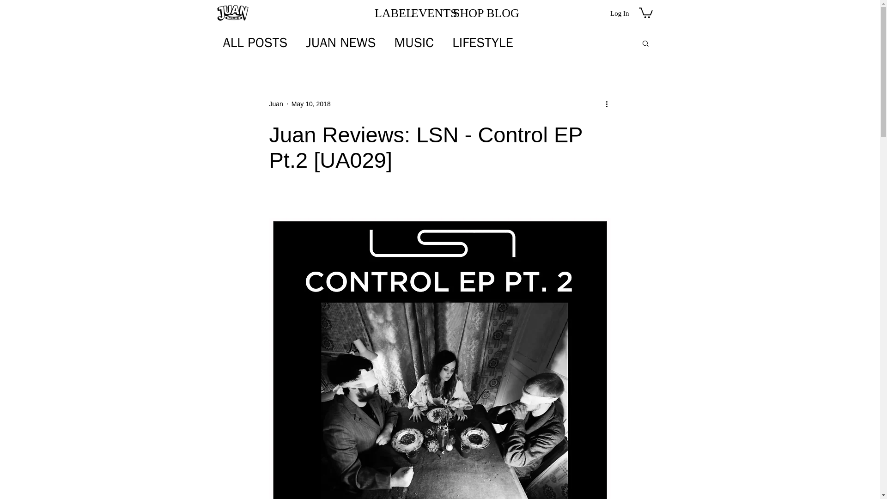 The height and width of the screenshot is (499, 887). What do you see at coordinates (232, 12) in the screenshot?
I see `Juan Forte logo` at bounding box center [232, 12].